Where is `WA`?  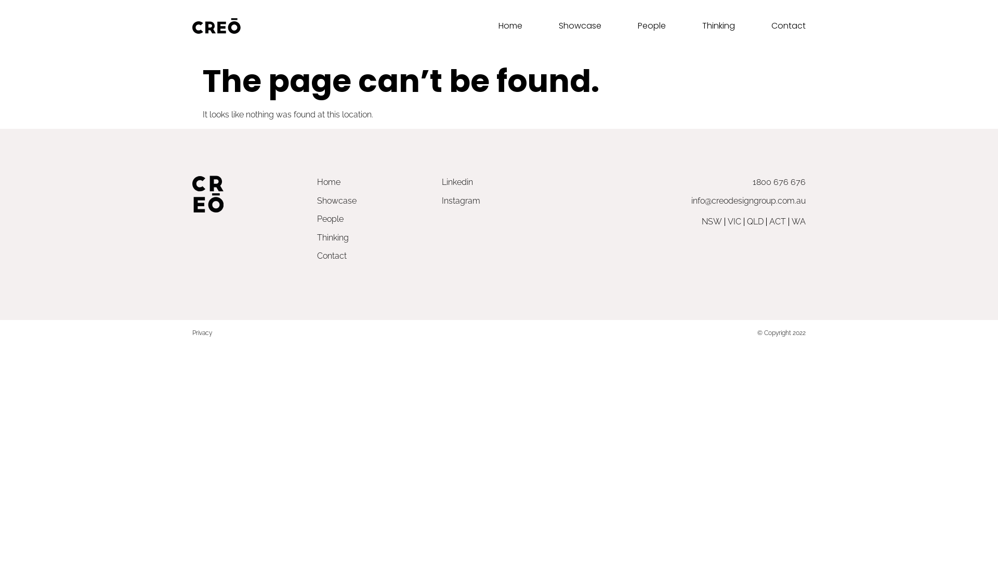 WA is located at coordinates (798, 222).